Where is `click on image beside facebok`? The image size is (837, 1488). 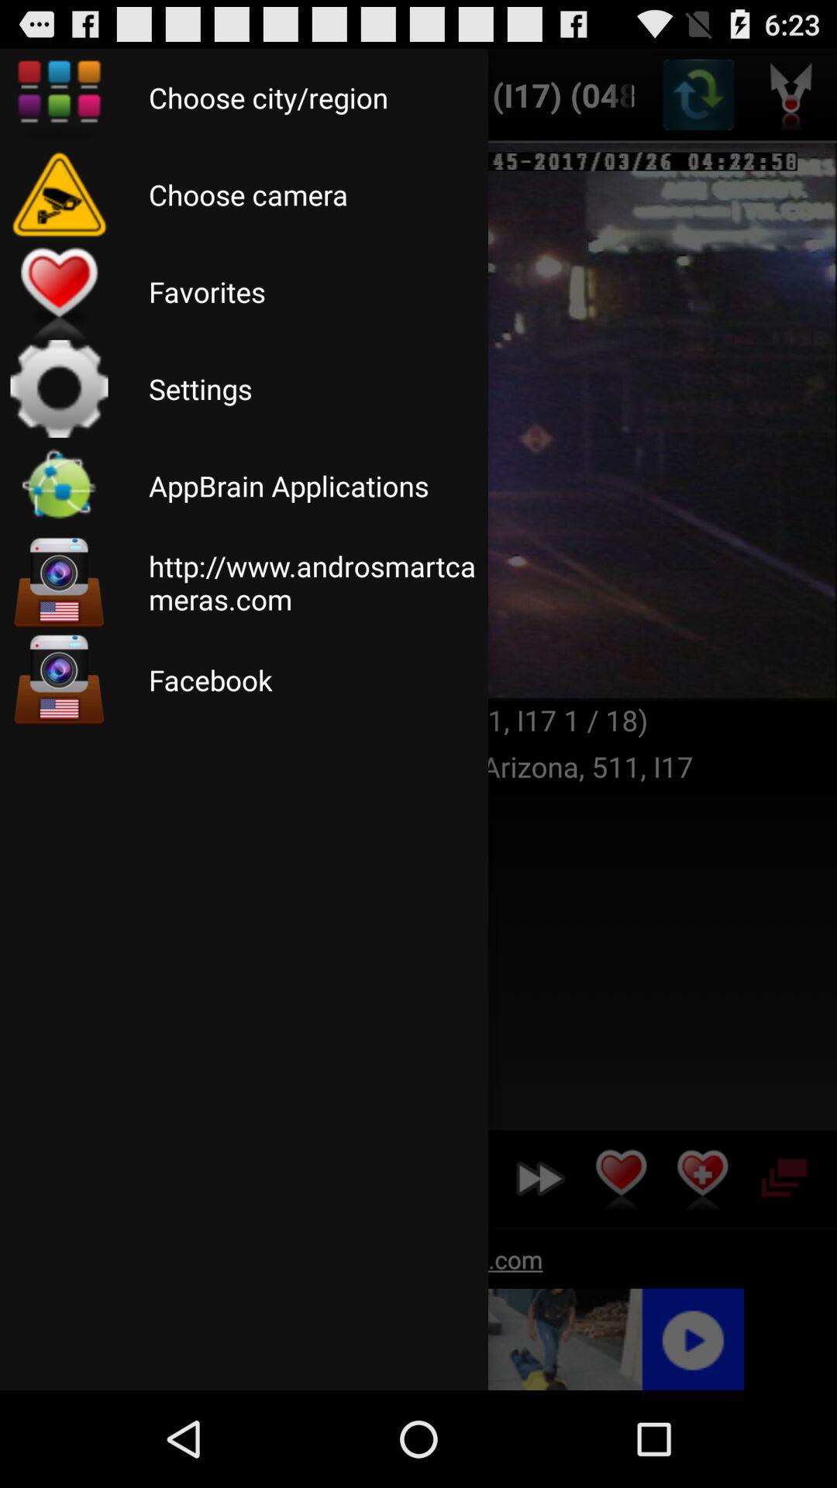 click on image beside facebok is located at coordinates (60, 680).